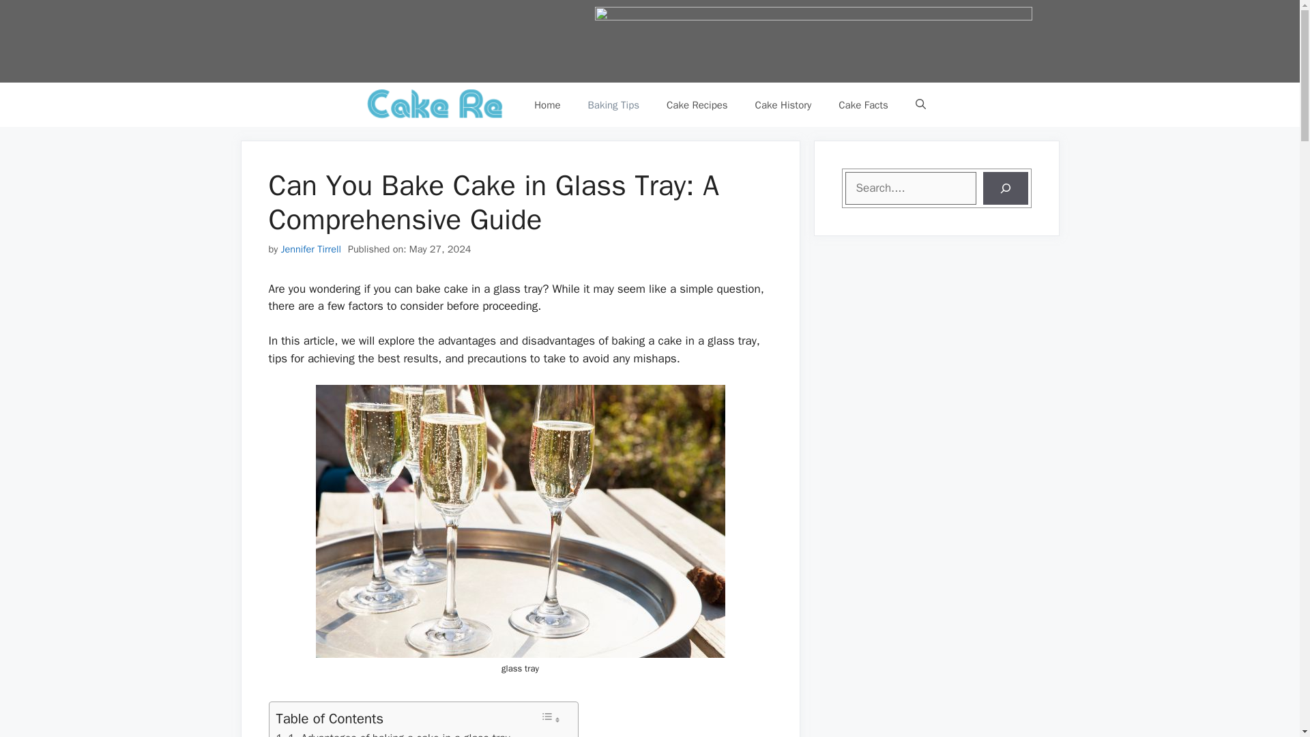 This screenshot has width=1310, height=737. I want to click on Baking Tips, so click(614, 105).